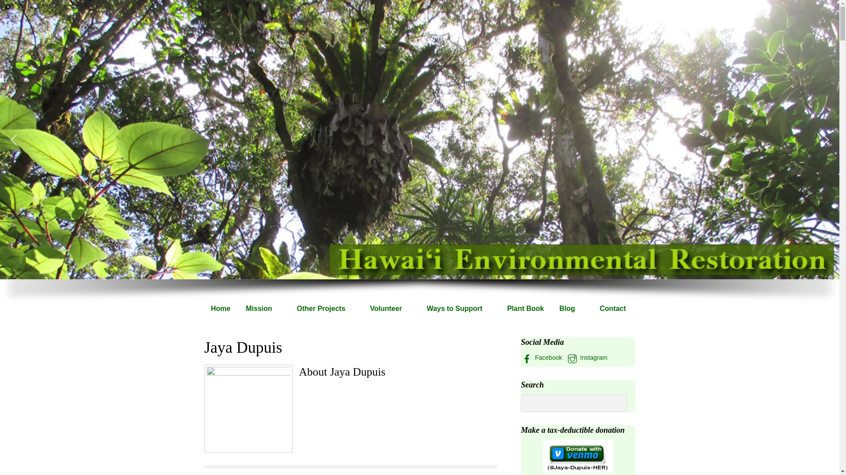 The width and height of the screenshot is (846, 475). What do you see at coordinates (325, 309) in the screenshot?
I see `Other Projects` at bounding box center [325, 309].